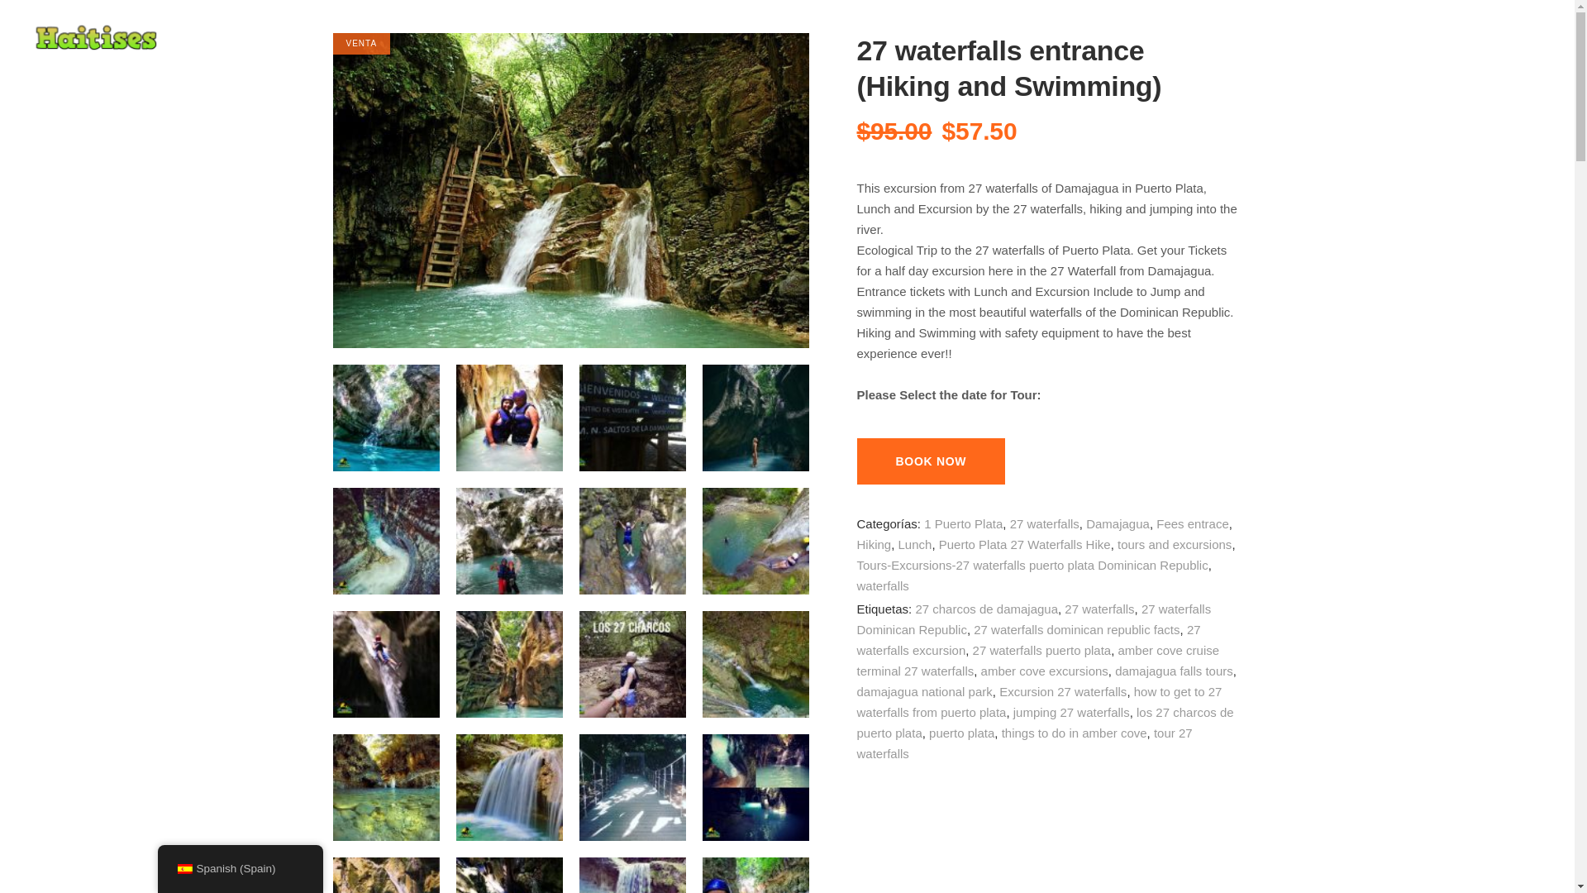 The height and width of the screenshot is (893, 1587). I want to click on 1 Puerto Plata, so click(963, 523).